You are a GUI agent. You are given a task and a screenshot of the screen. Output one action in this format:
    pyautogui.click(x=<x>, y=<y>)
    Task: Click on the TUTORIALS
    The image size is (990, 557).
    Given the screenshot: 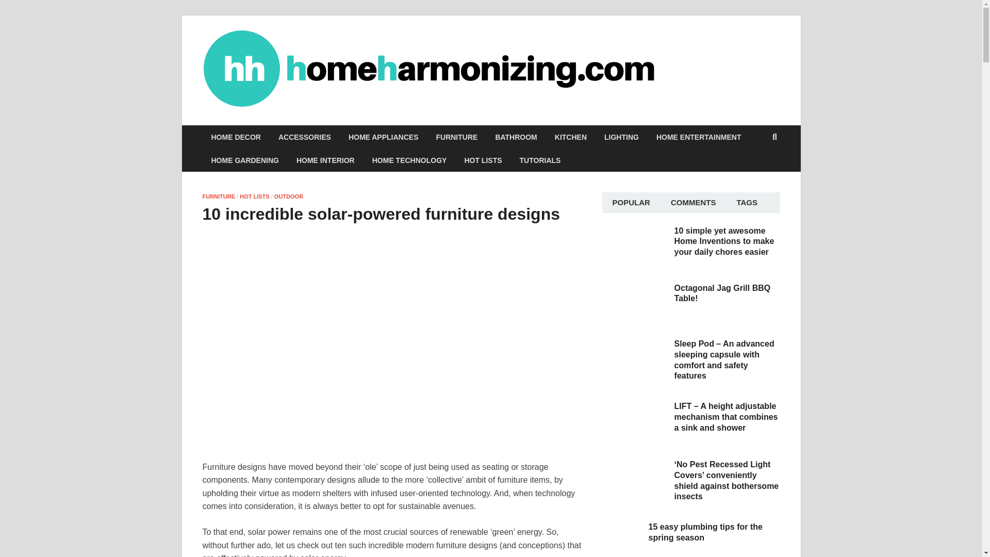 What is the action you would take?
    pyautogui.click(x=540, y=160)
    